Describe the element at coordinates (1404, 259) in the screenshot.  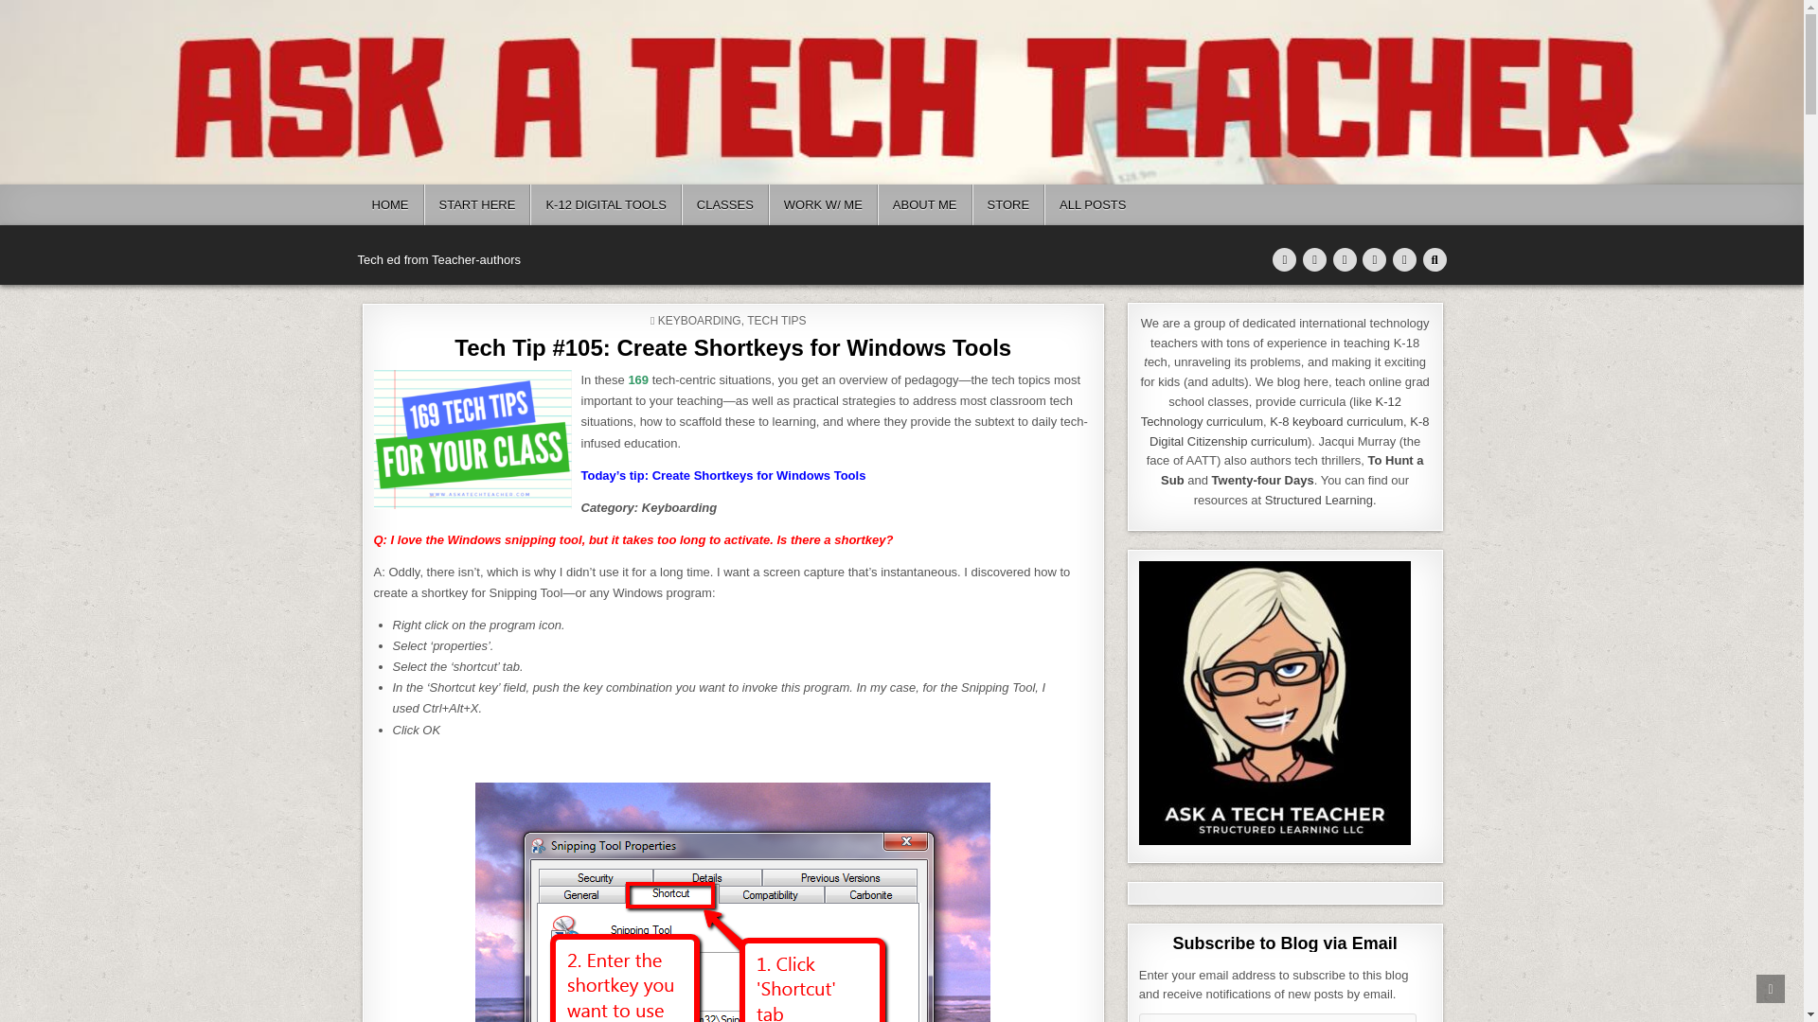
I see `Instagram` at that location.